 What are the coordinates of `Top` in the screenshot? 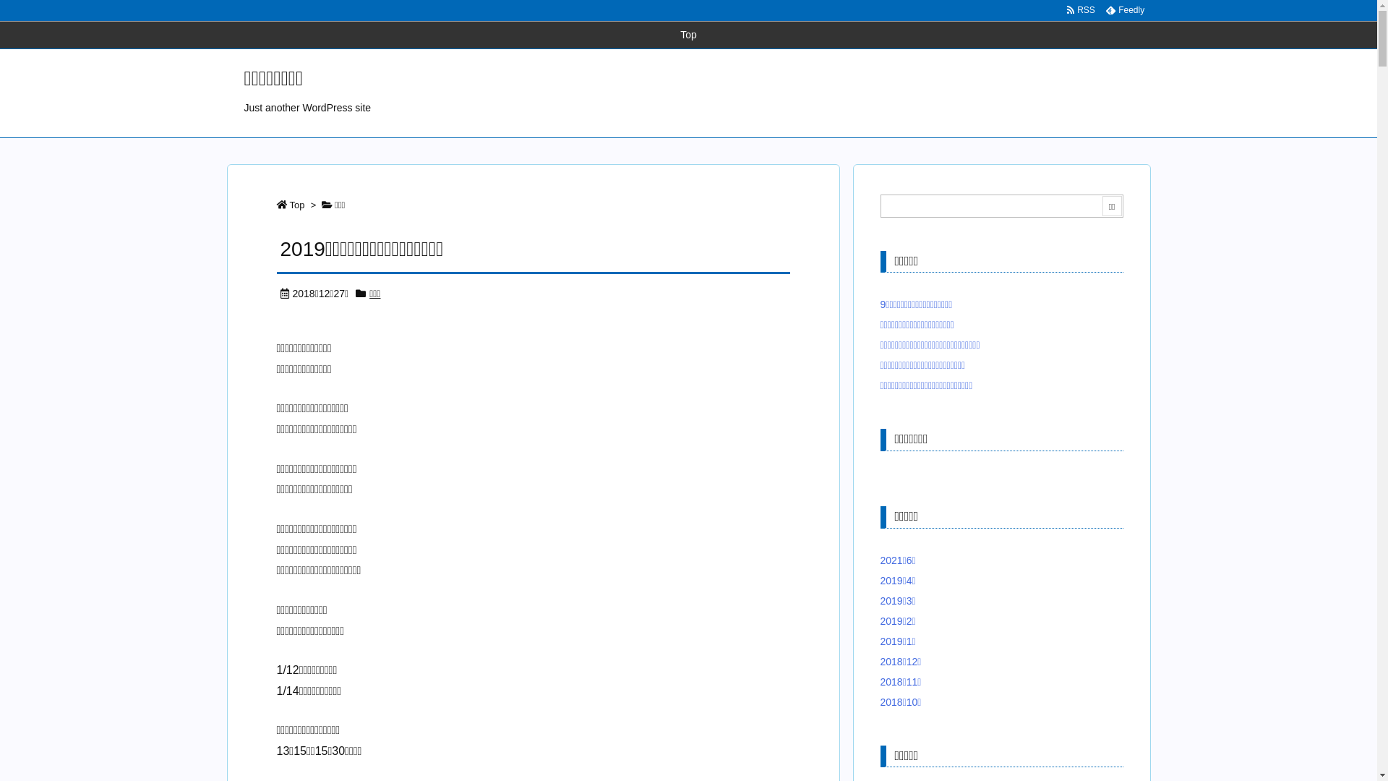 It's located at (296, 205).